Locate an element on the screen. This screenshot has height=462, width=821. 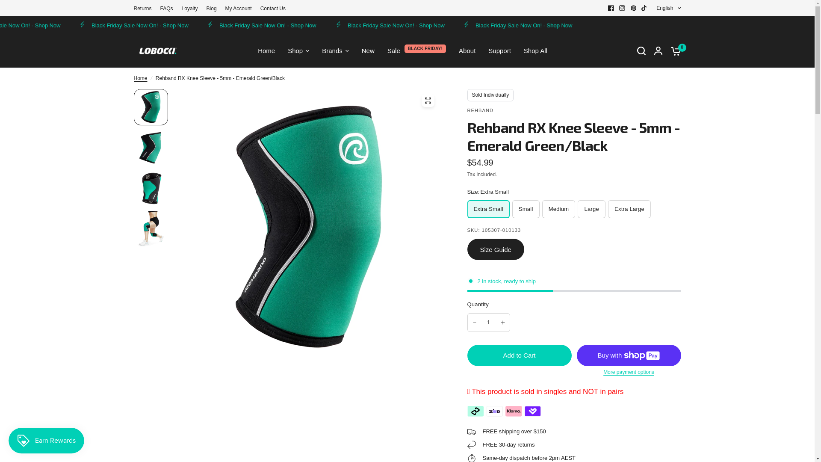
TikTok is located at coordinates (644, 8).